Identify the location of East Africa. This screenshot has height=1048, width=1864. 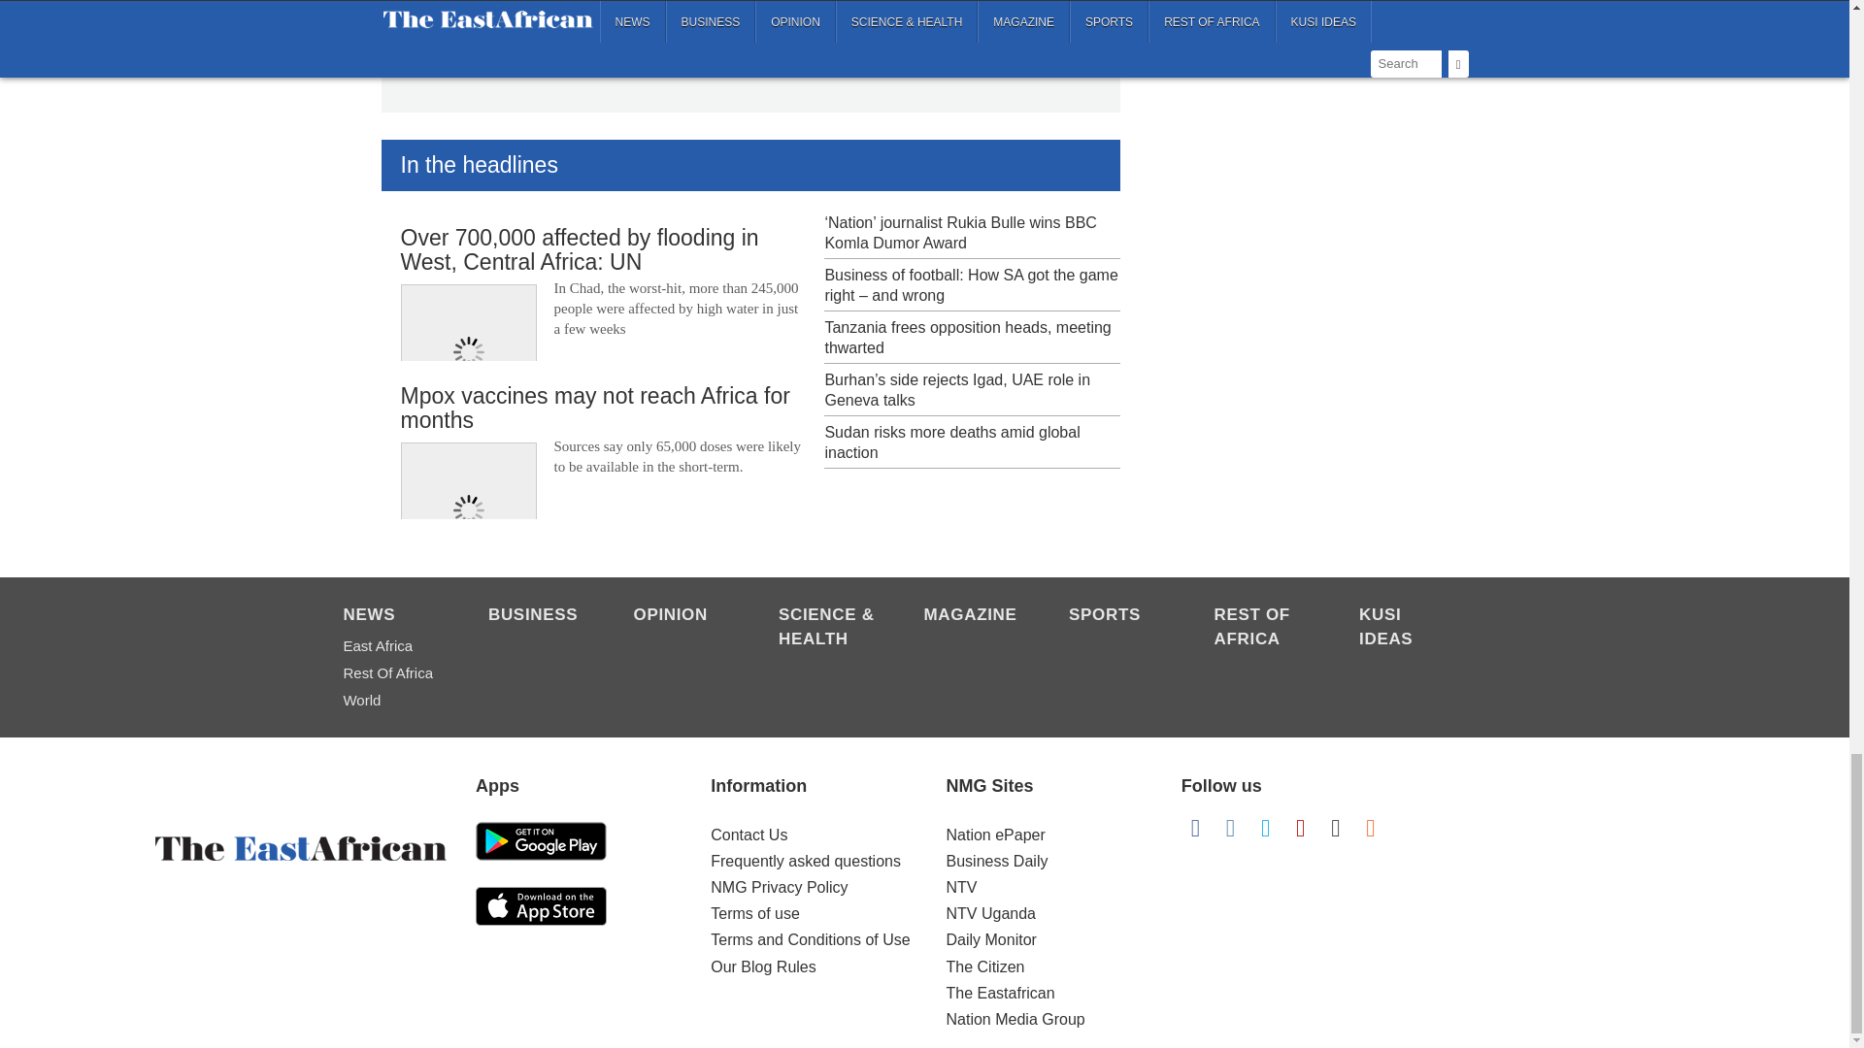
(392, 646).